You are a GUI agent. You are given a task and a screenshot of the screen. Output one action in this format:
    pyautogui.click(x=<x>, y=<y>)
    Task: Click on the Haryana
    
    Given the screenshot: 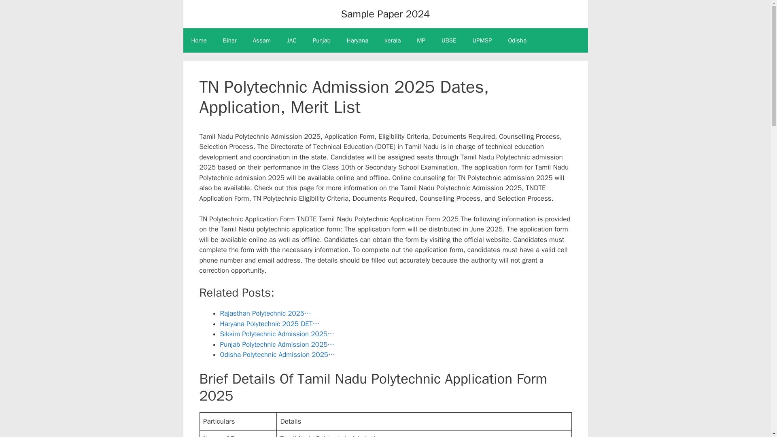 What is the action you would take?
    pyautogui.click(x=357, y=40)
    